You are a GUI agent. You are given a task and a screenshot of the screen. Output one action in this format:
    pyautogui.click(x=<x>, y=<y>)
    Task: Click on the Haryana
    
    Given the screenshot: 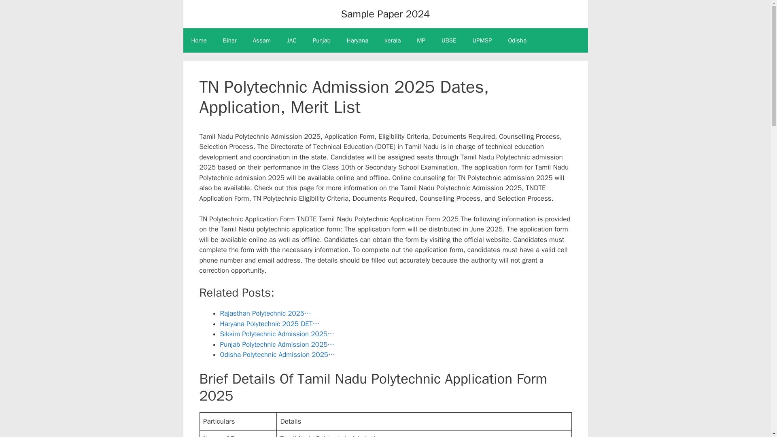 What is the action you would take?
    pyautogui.click(x=357, y=40)
    